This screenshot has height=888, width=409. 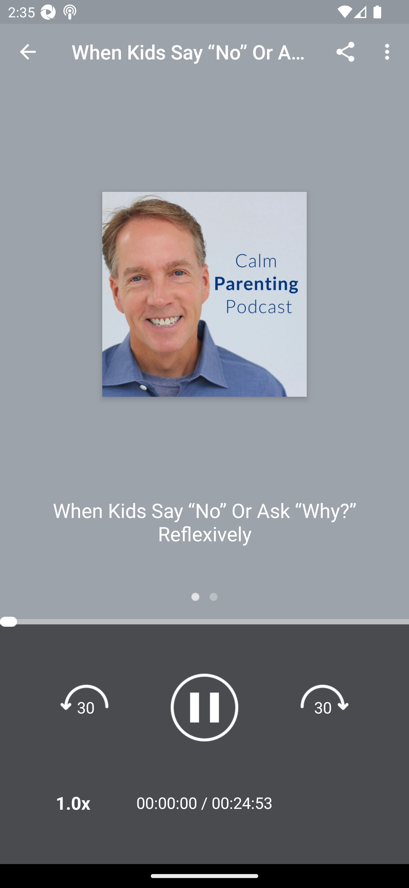 What do you see at coordinates (204, 708) in the screenshot?
I see `Pause` at bounding box center [204, 708].